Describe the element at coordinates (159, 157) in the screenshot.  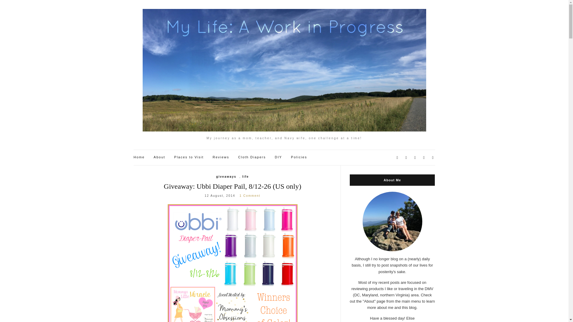
I see `About` at that location.